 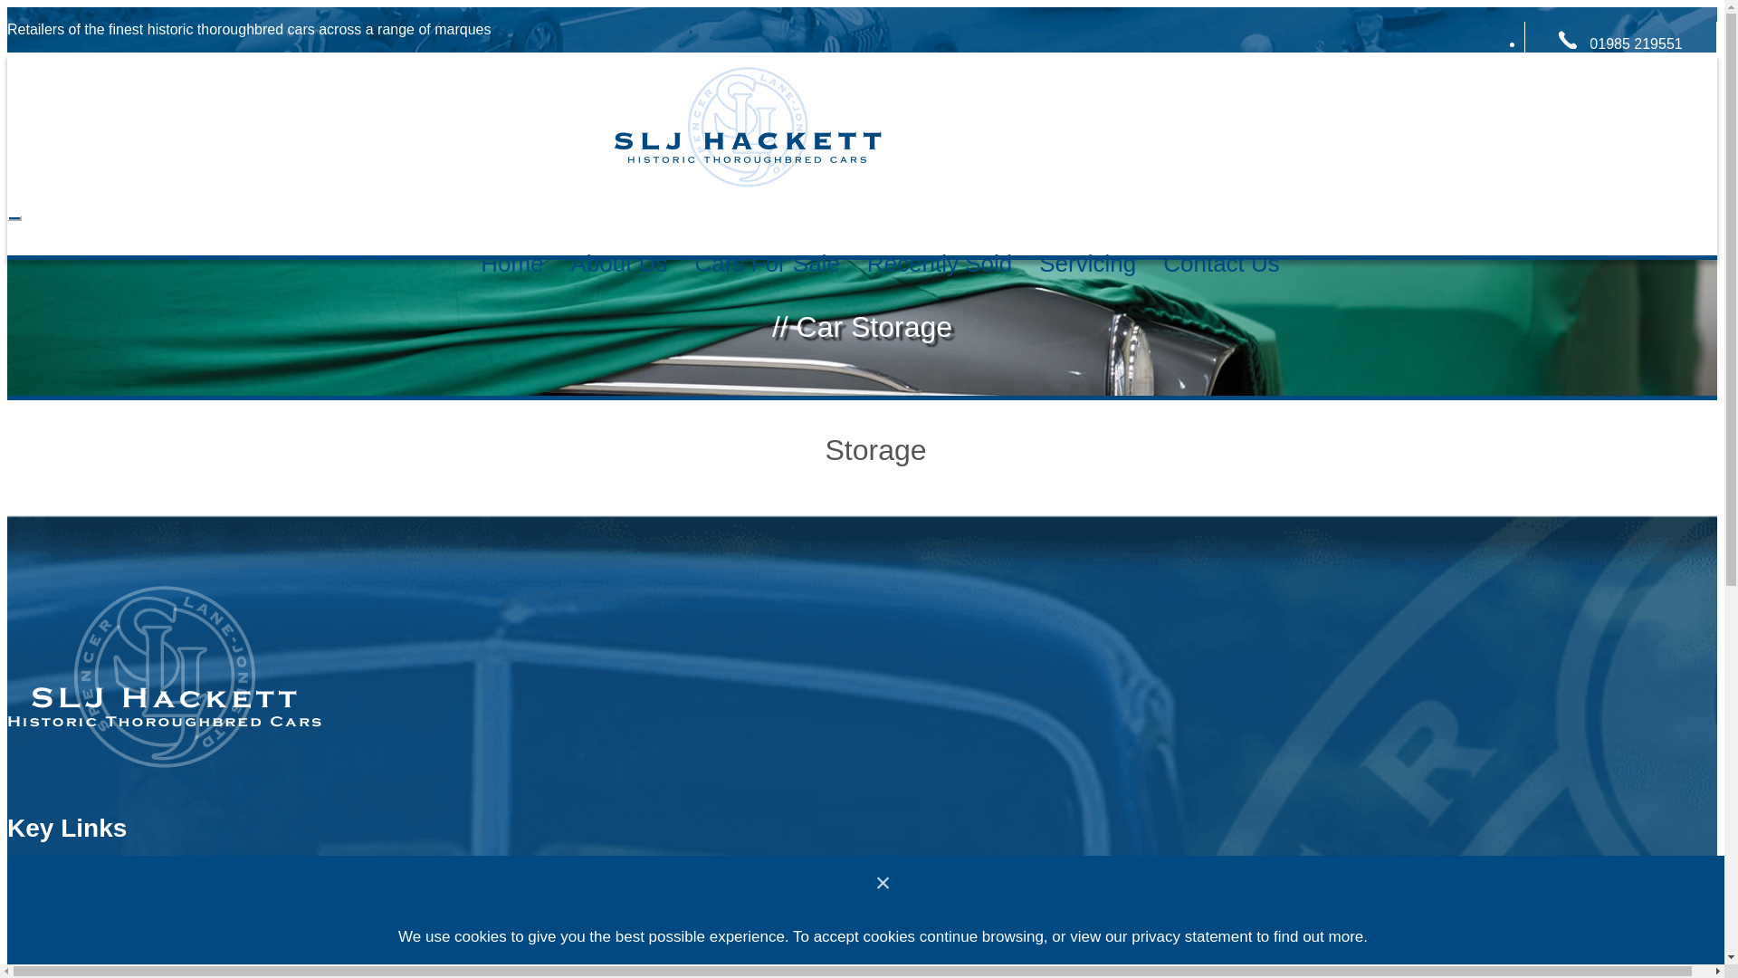 I want to click on Servicing, so click(x=47, y=935).